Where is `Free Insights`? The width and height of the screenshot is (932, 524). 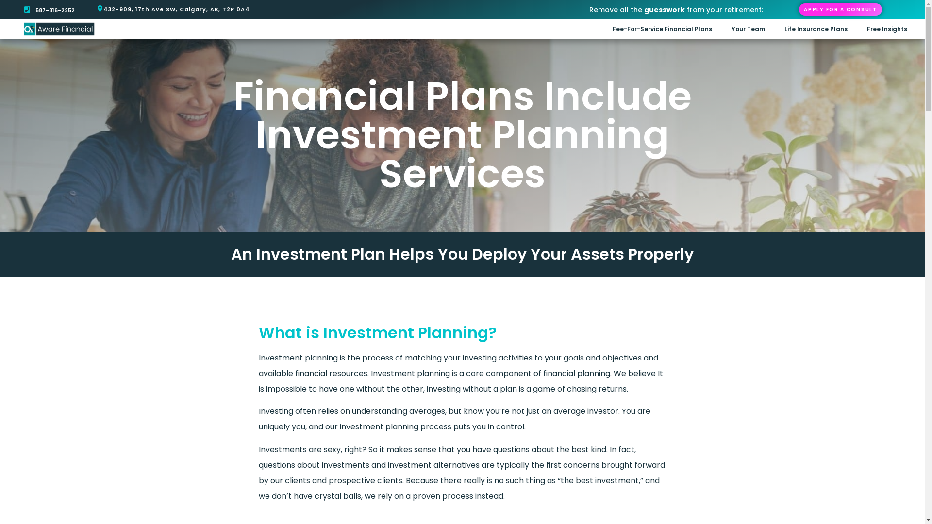
Free Insights is located at coordinates (887, 29).